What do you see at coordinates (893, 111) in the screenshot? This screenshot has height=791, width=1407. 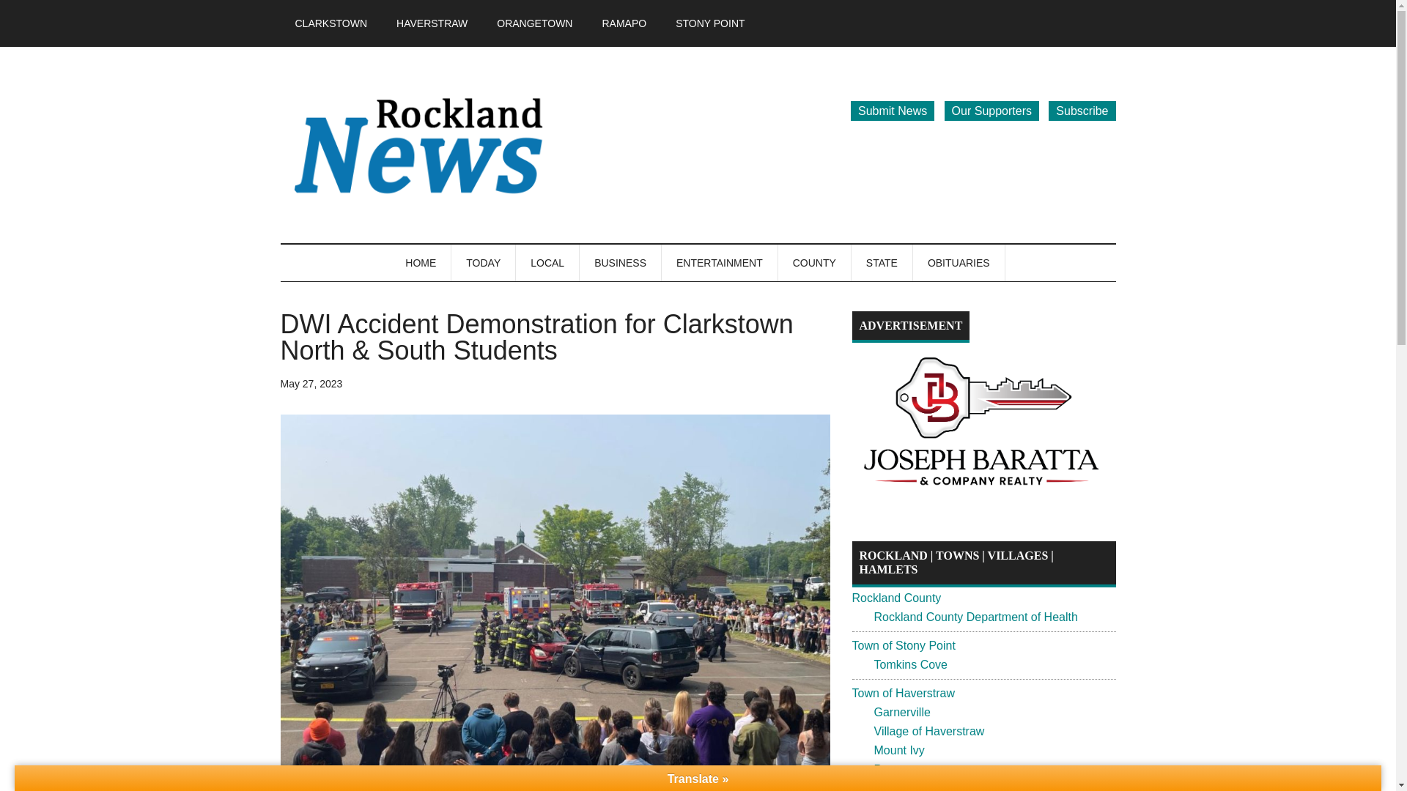 I see `Submit News` at bounding box center [893, 111].